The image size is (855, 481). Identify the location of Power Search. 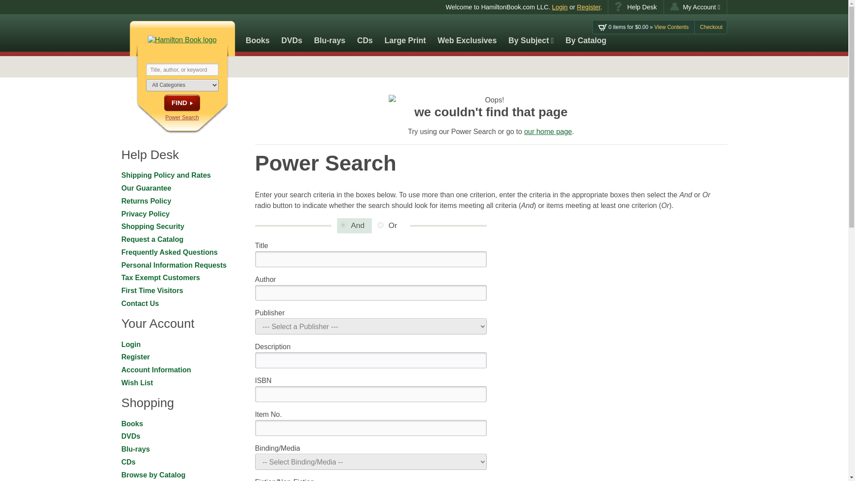
(182, 118).